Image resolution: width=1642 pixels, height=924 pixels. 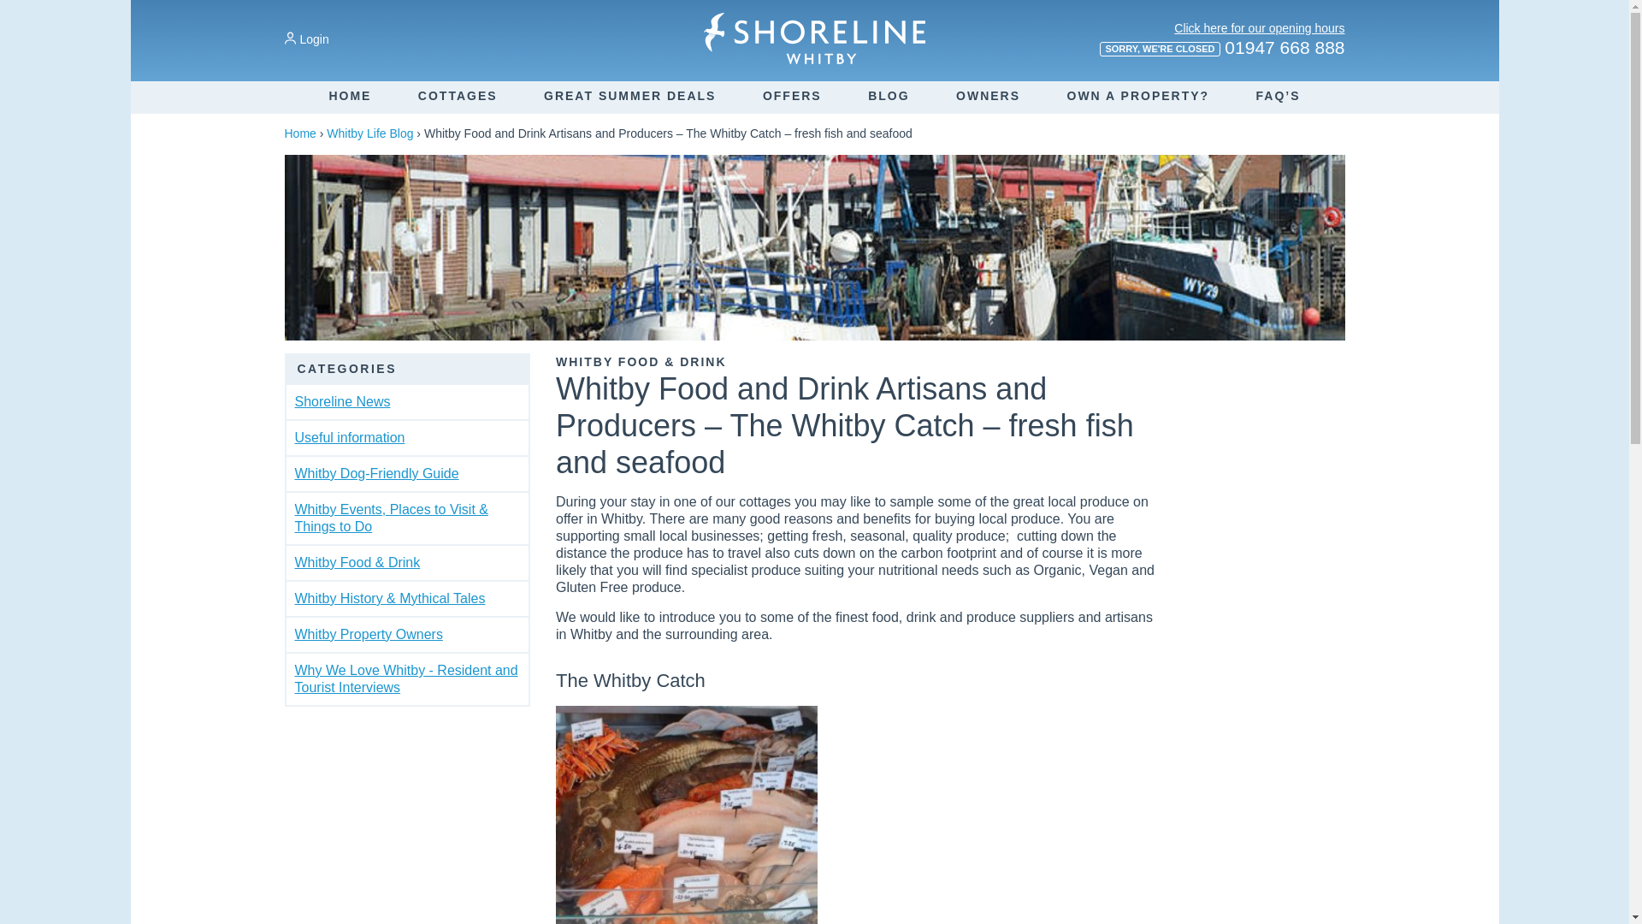 What do you see at coordinates (814, 38) in the screenshot?
I see `Shoreline Whitby Cottages` at bounding box center [814, 38].